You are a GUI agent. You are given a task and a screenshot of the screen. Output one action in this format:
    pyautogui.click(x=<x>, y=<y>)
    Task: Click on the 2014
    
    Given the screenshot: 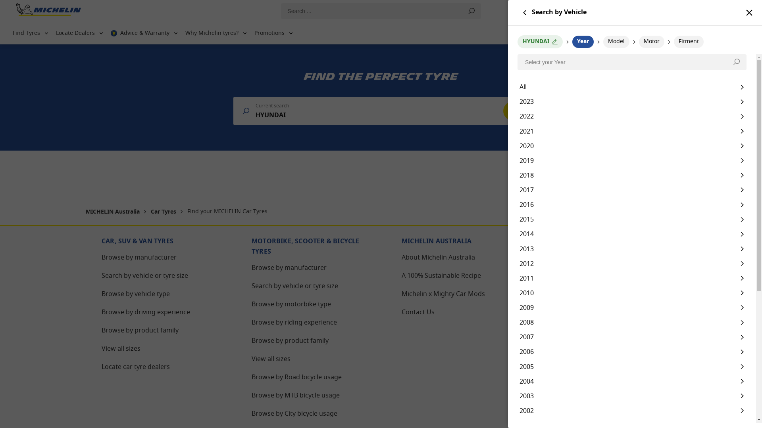 What is the action you would take?
    pyautogui.click(x=632, y=234)
    